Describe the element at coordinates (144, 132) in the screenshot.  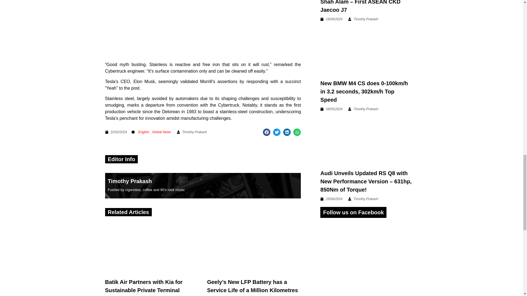
I see `English` at that location.